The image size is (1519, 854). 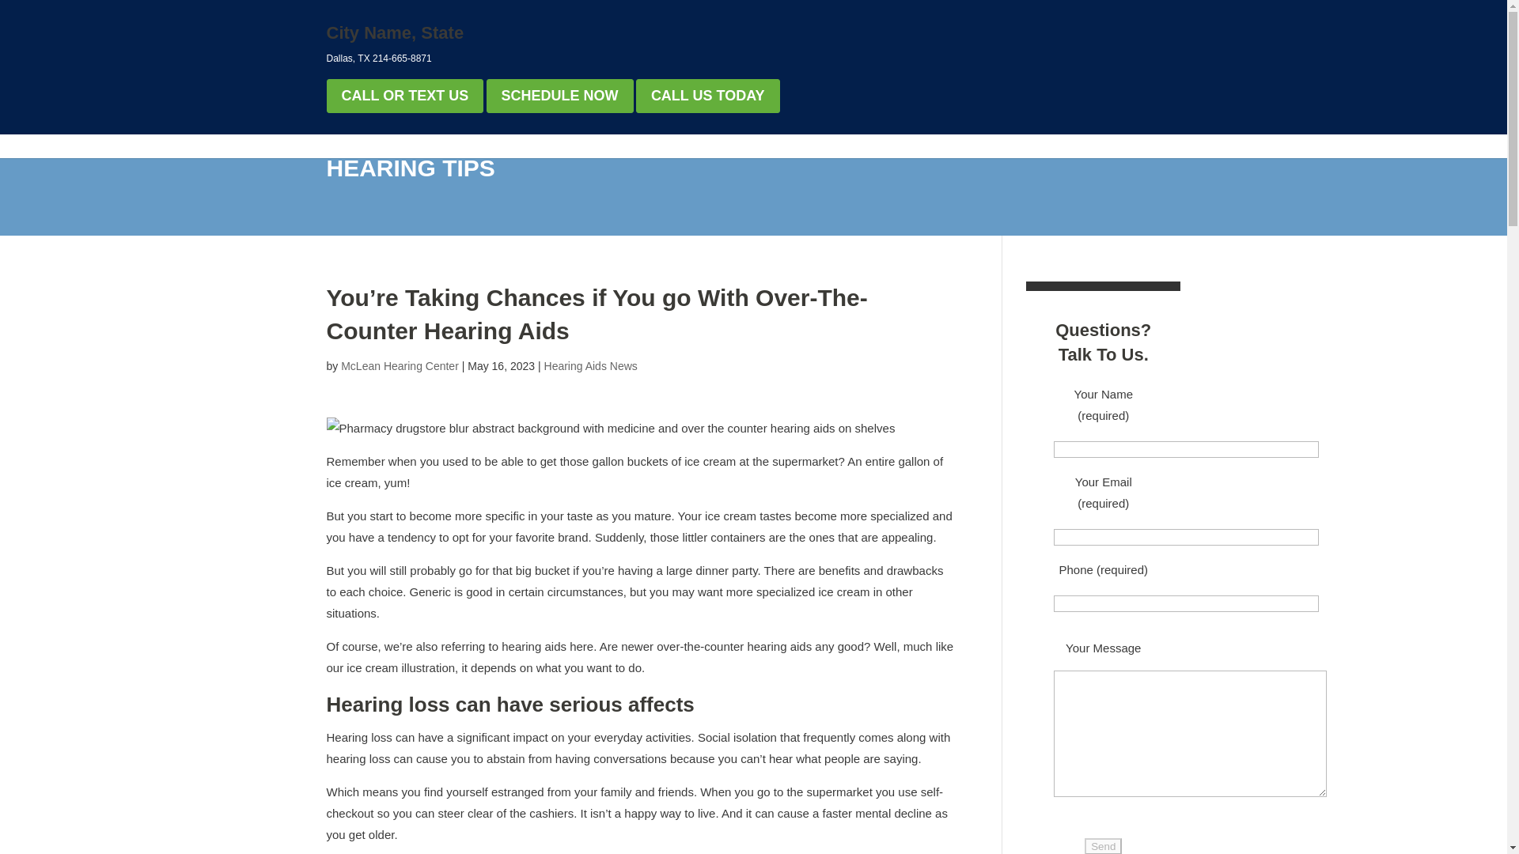 What do you see at coordinates (347, 59) in the screenshot?
I see `Dallas, TX` at bounding box center [347, 59].